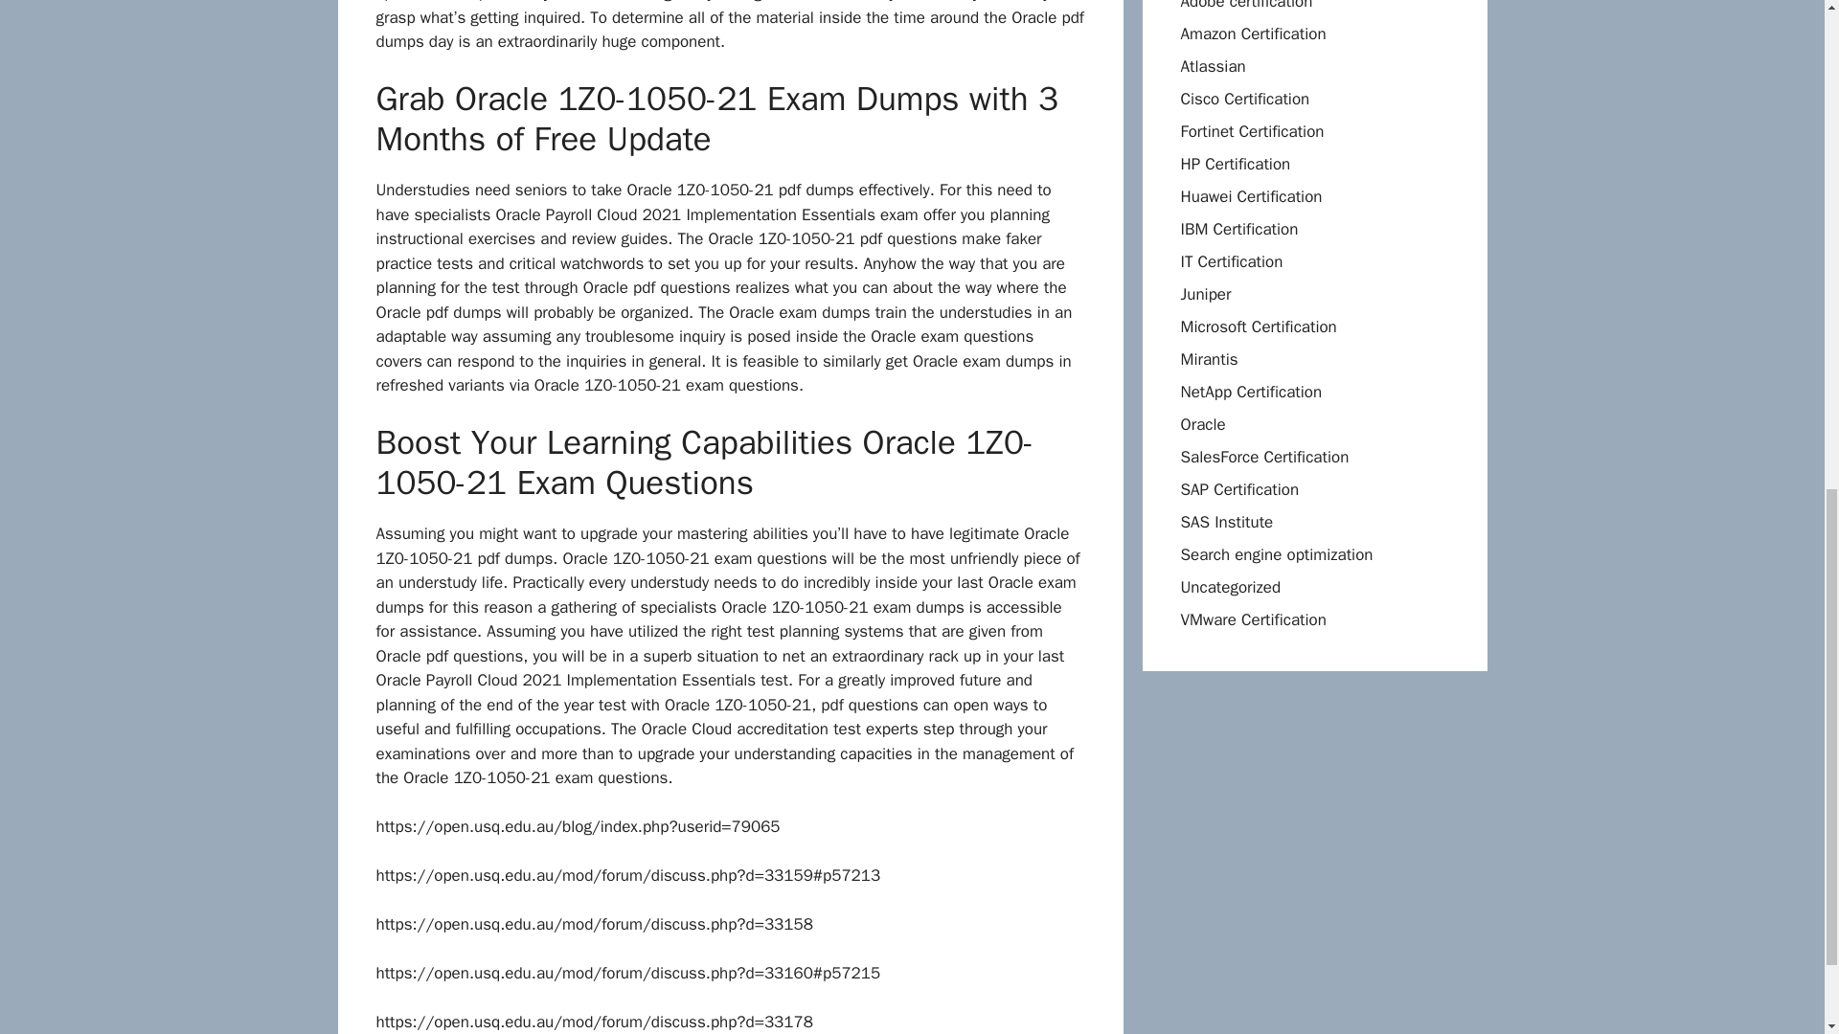  I want to click on Amazon Certification, so click(1253, 34).